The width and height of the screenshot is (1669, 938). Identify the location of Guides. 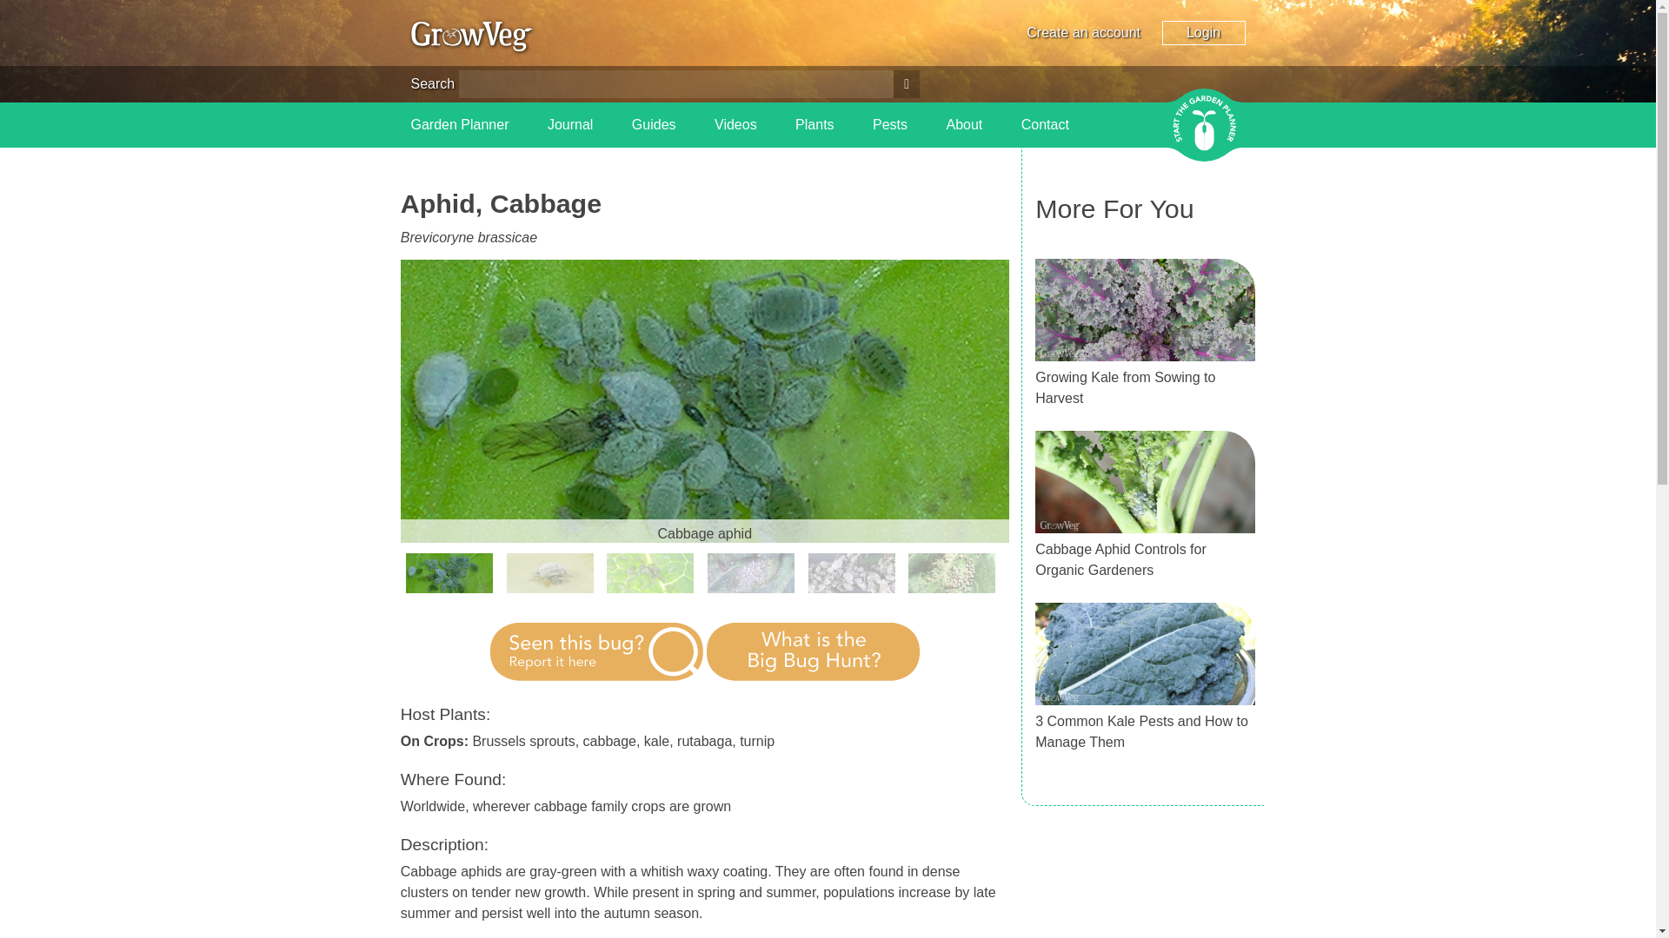
(654, 124).